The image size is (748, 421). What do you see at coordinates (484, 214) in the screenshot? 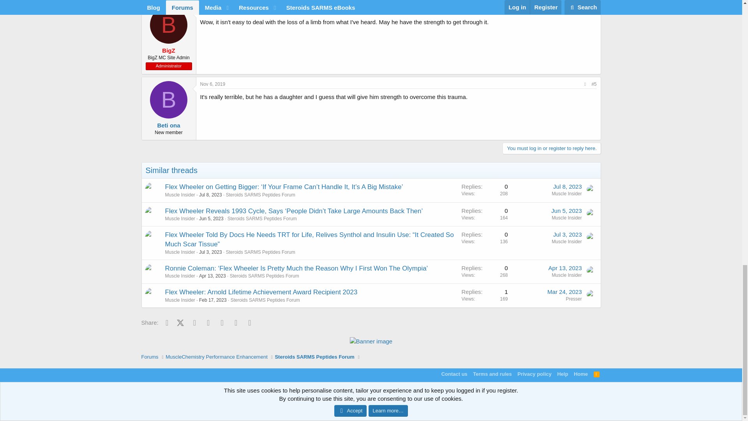
I see `First message reaction score: 0` at bounding box center [484, 214].